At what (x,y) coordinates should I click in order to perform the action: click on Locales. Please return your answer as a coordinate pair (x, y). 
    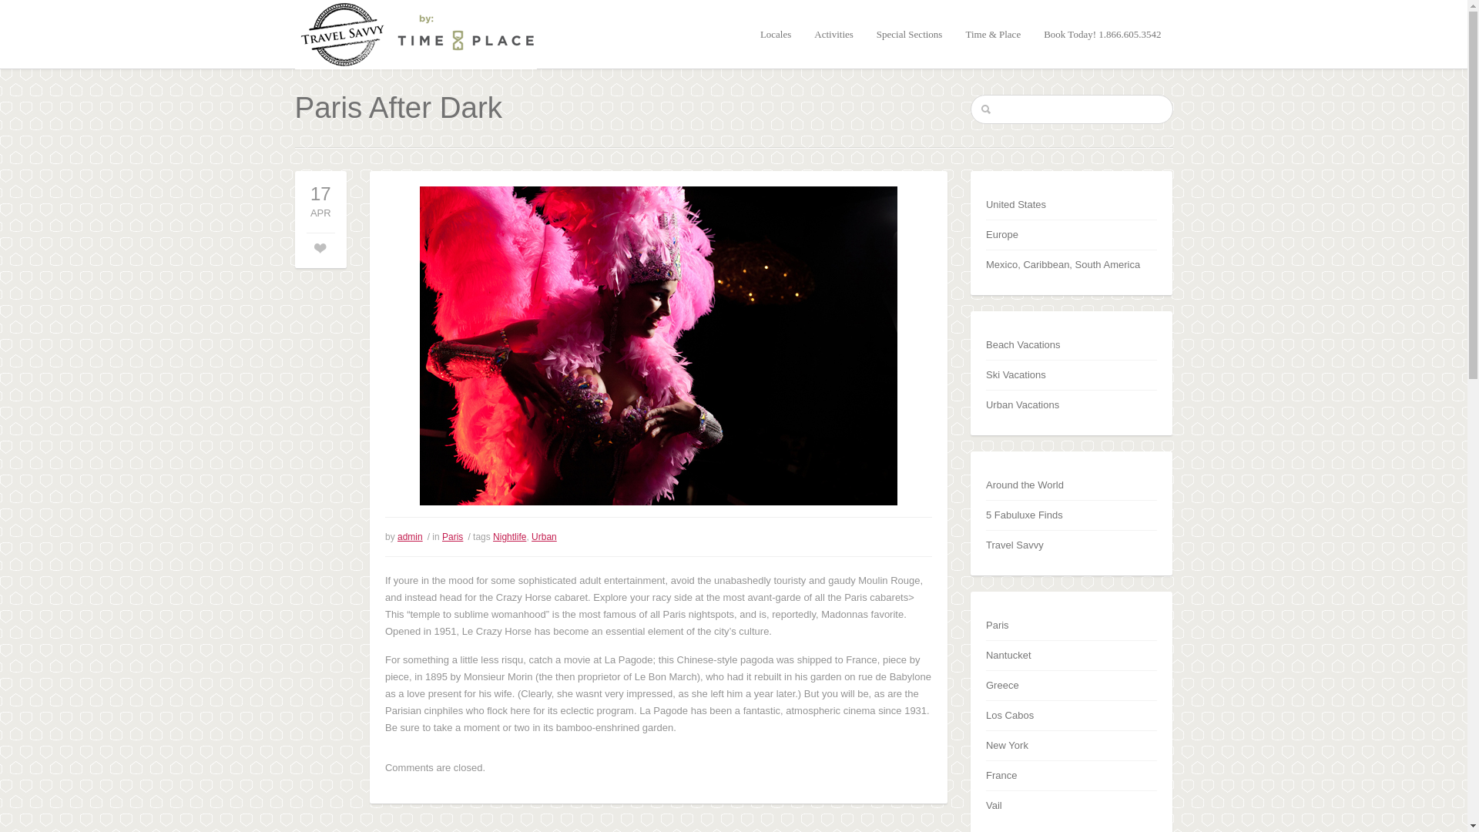
    Looking at the image, I should click on (775, 34).